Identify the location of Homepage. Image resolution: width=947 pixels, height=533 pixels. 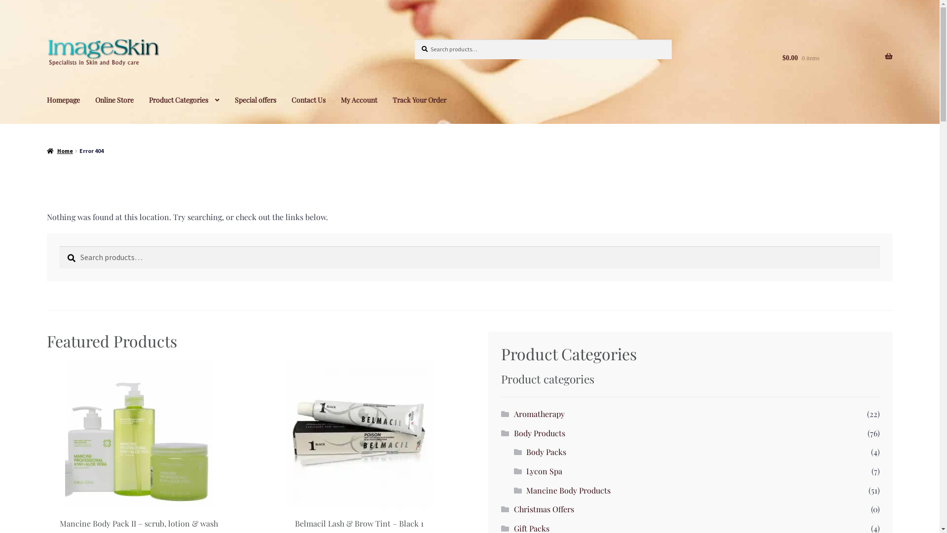
(63, 100).